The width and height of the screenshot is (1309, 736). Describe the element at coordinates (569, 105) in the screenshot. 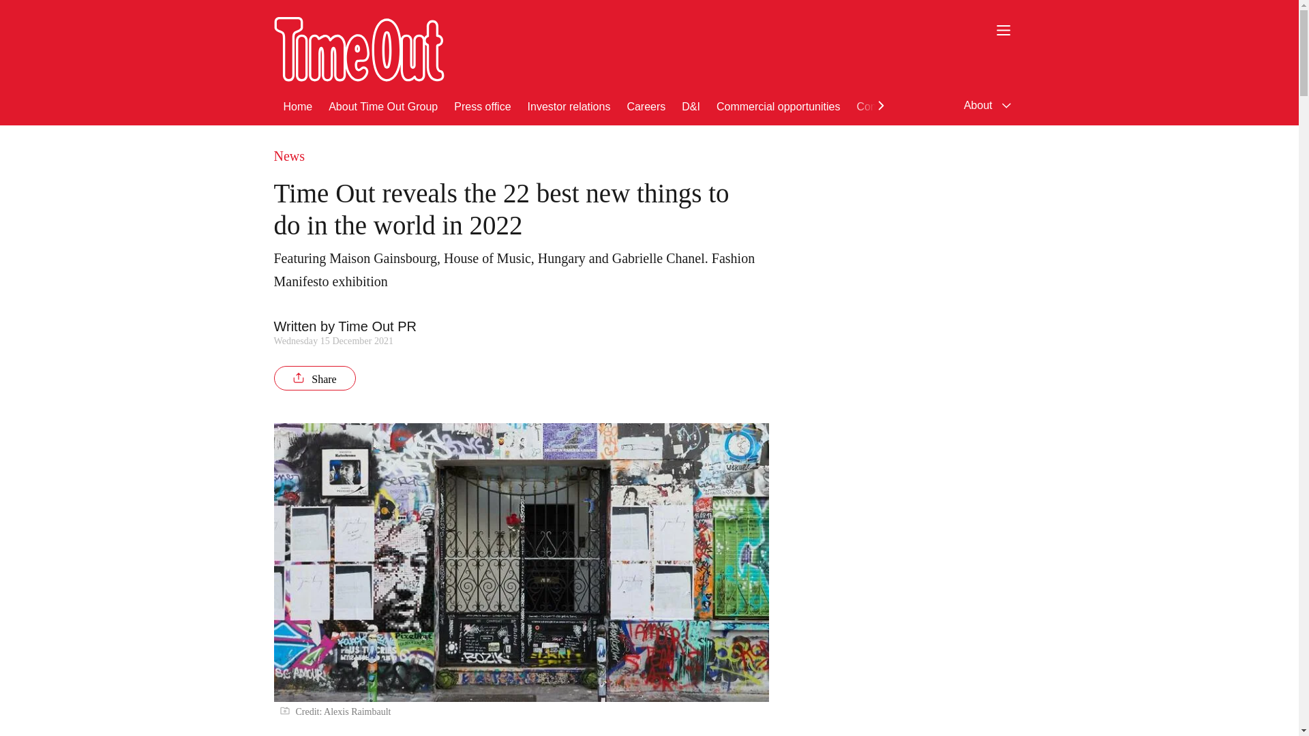

I see `Investor relations` at that location.